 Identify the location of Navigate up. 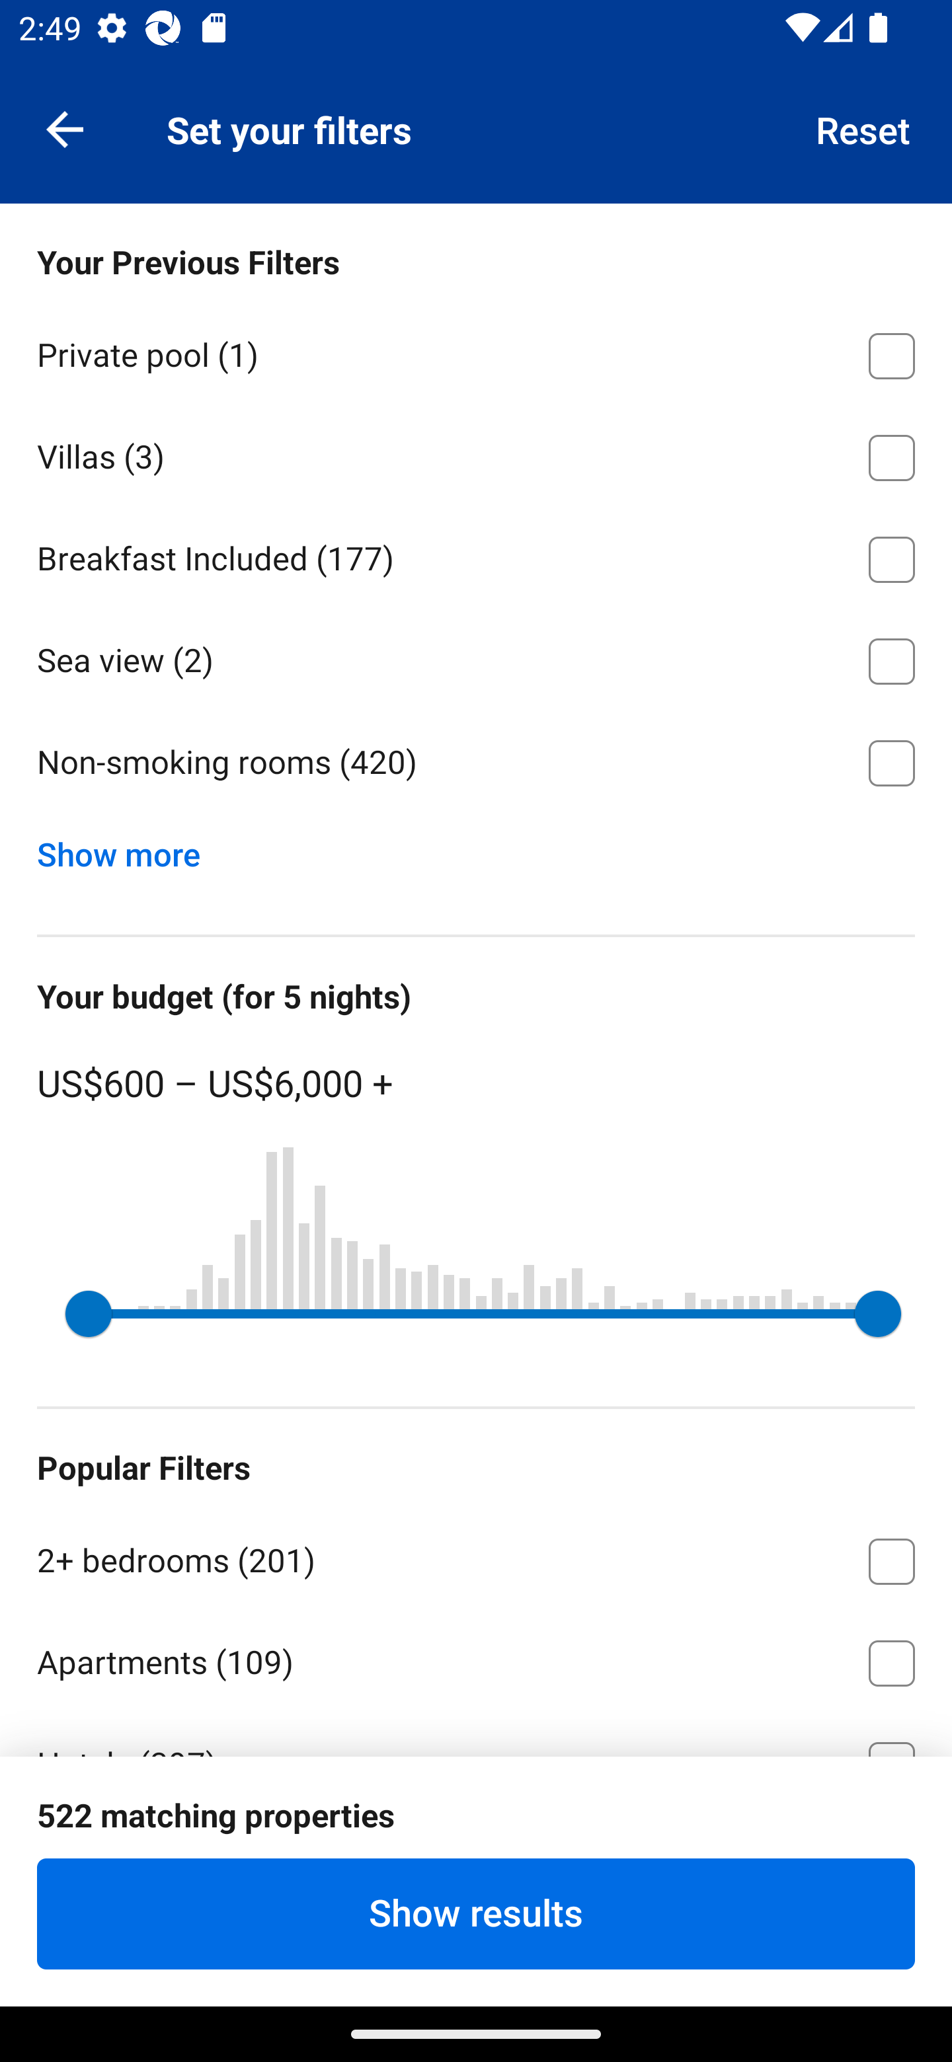
(65, 128).